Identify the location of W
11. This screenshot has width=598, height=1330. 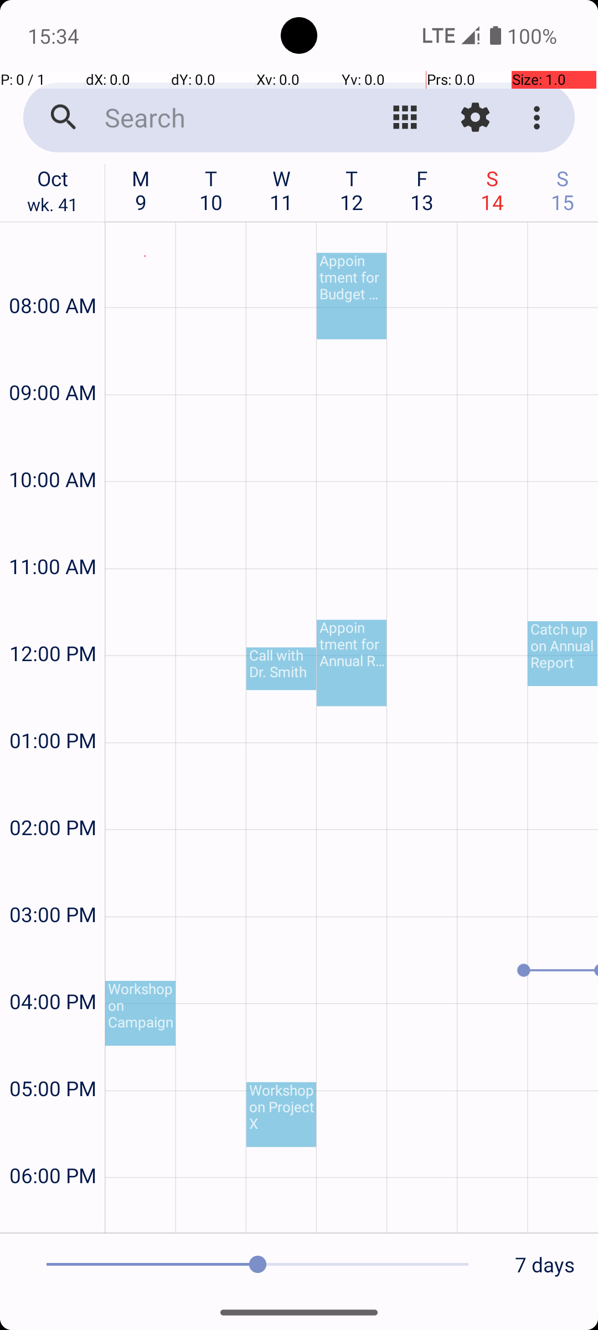
(281, 190).